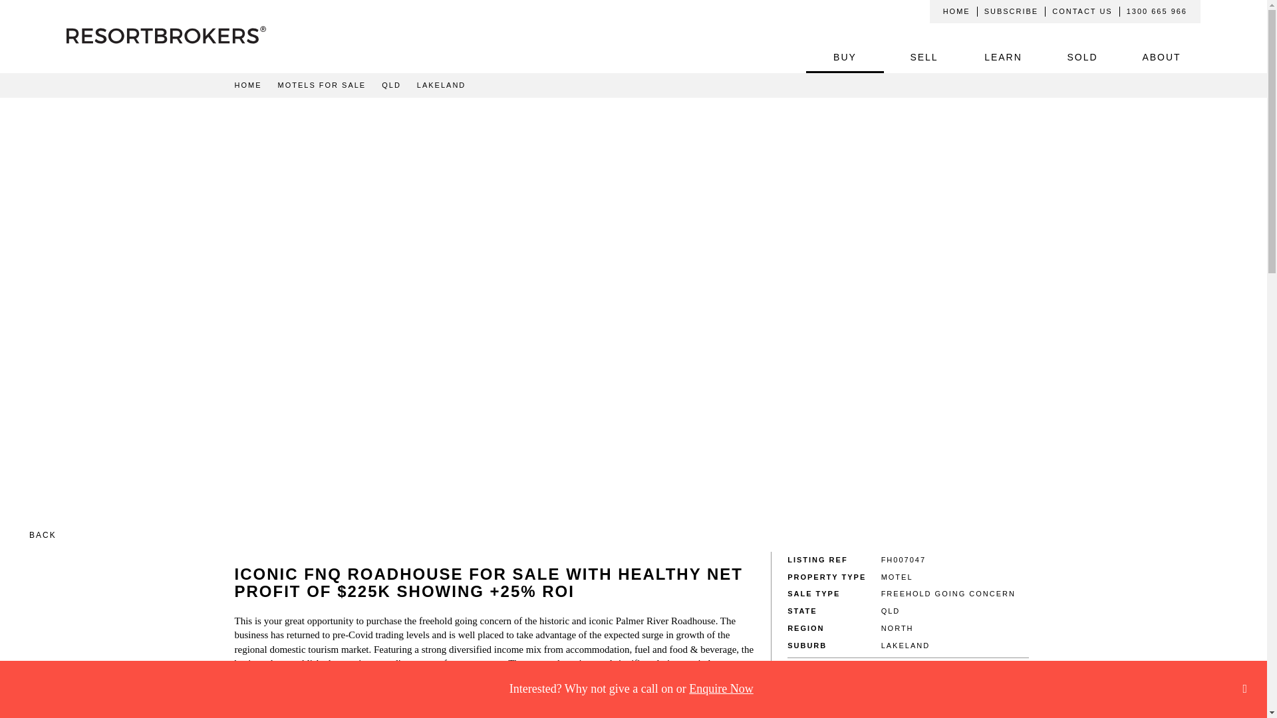  I want to click on SELL, so click(923, 57).